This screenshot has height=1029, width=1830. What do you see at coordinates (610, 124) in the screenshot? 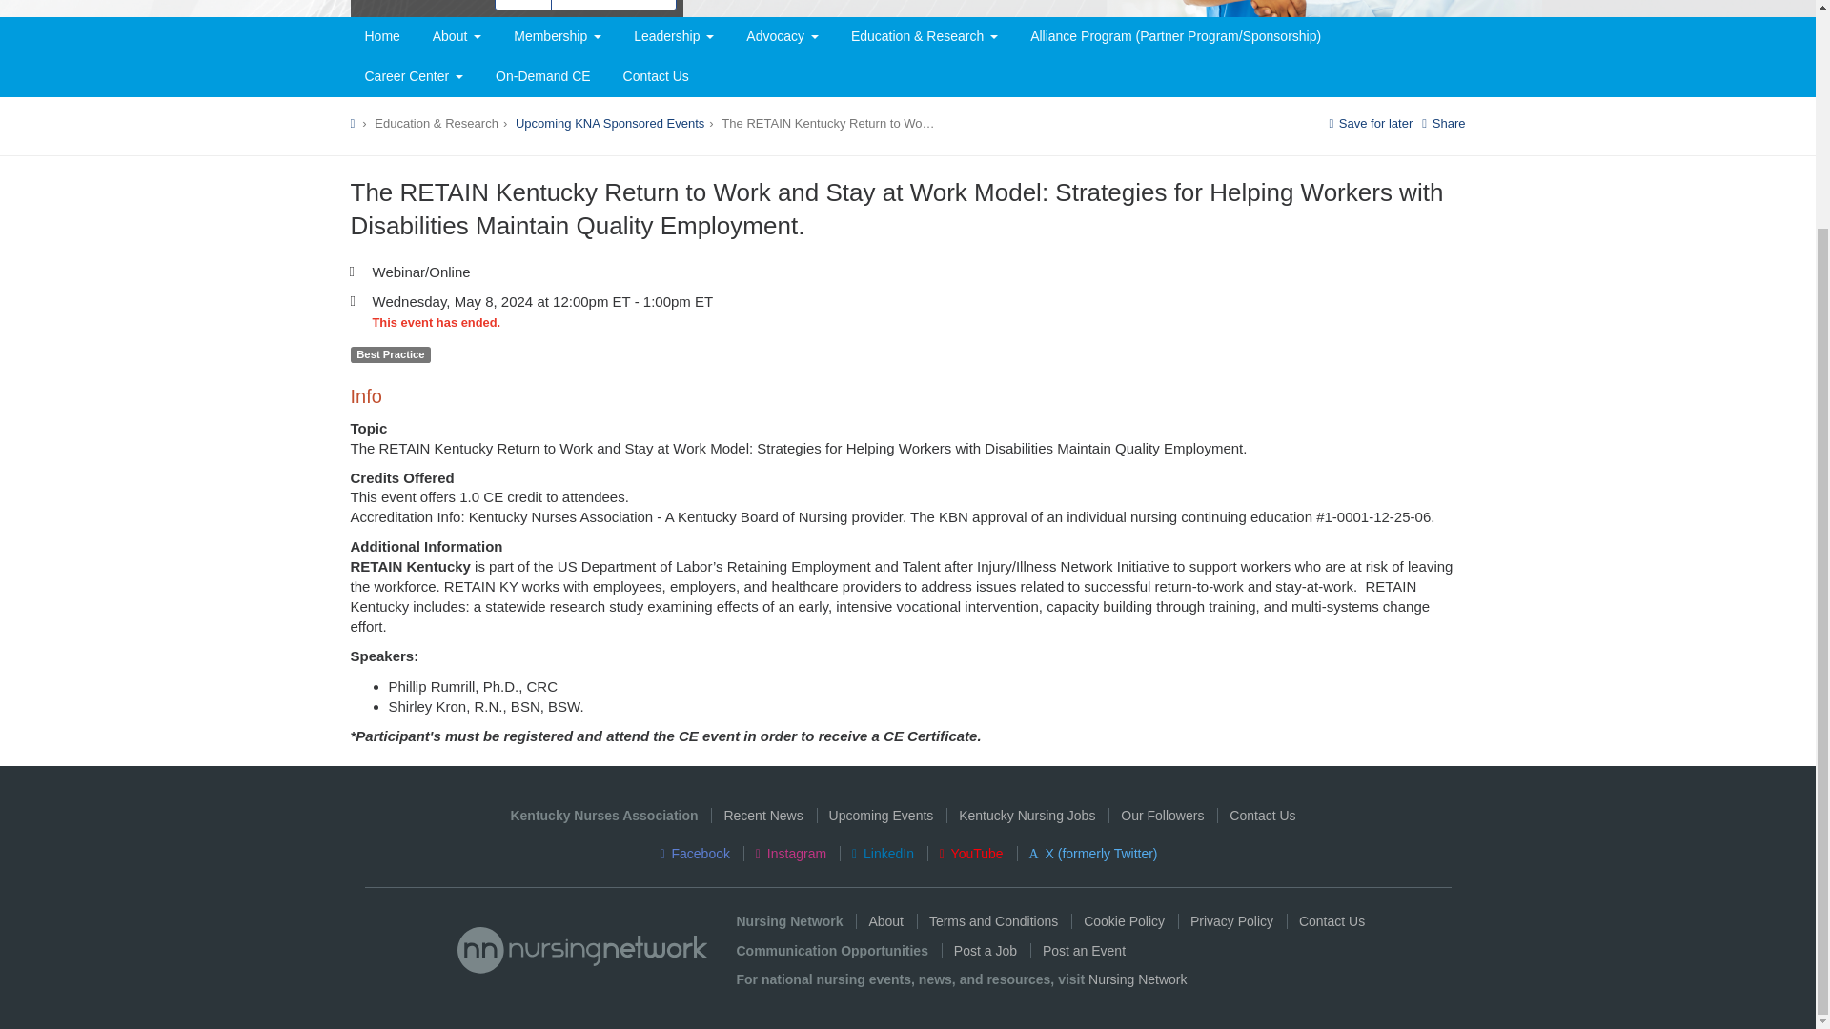
I see `Upcoming KNA Sponsored Events` at bounding box center [610, 124].